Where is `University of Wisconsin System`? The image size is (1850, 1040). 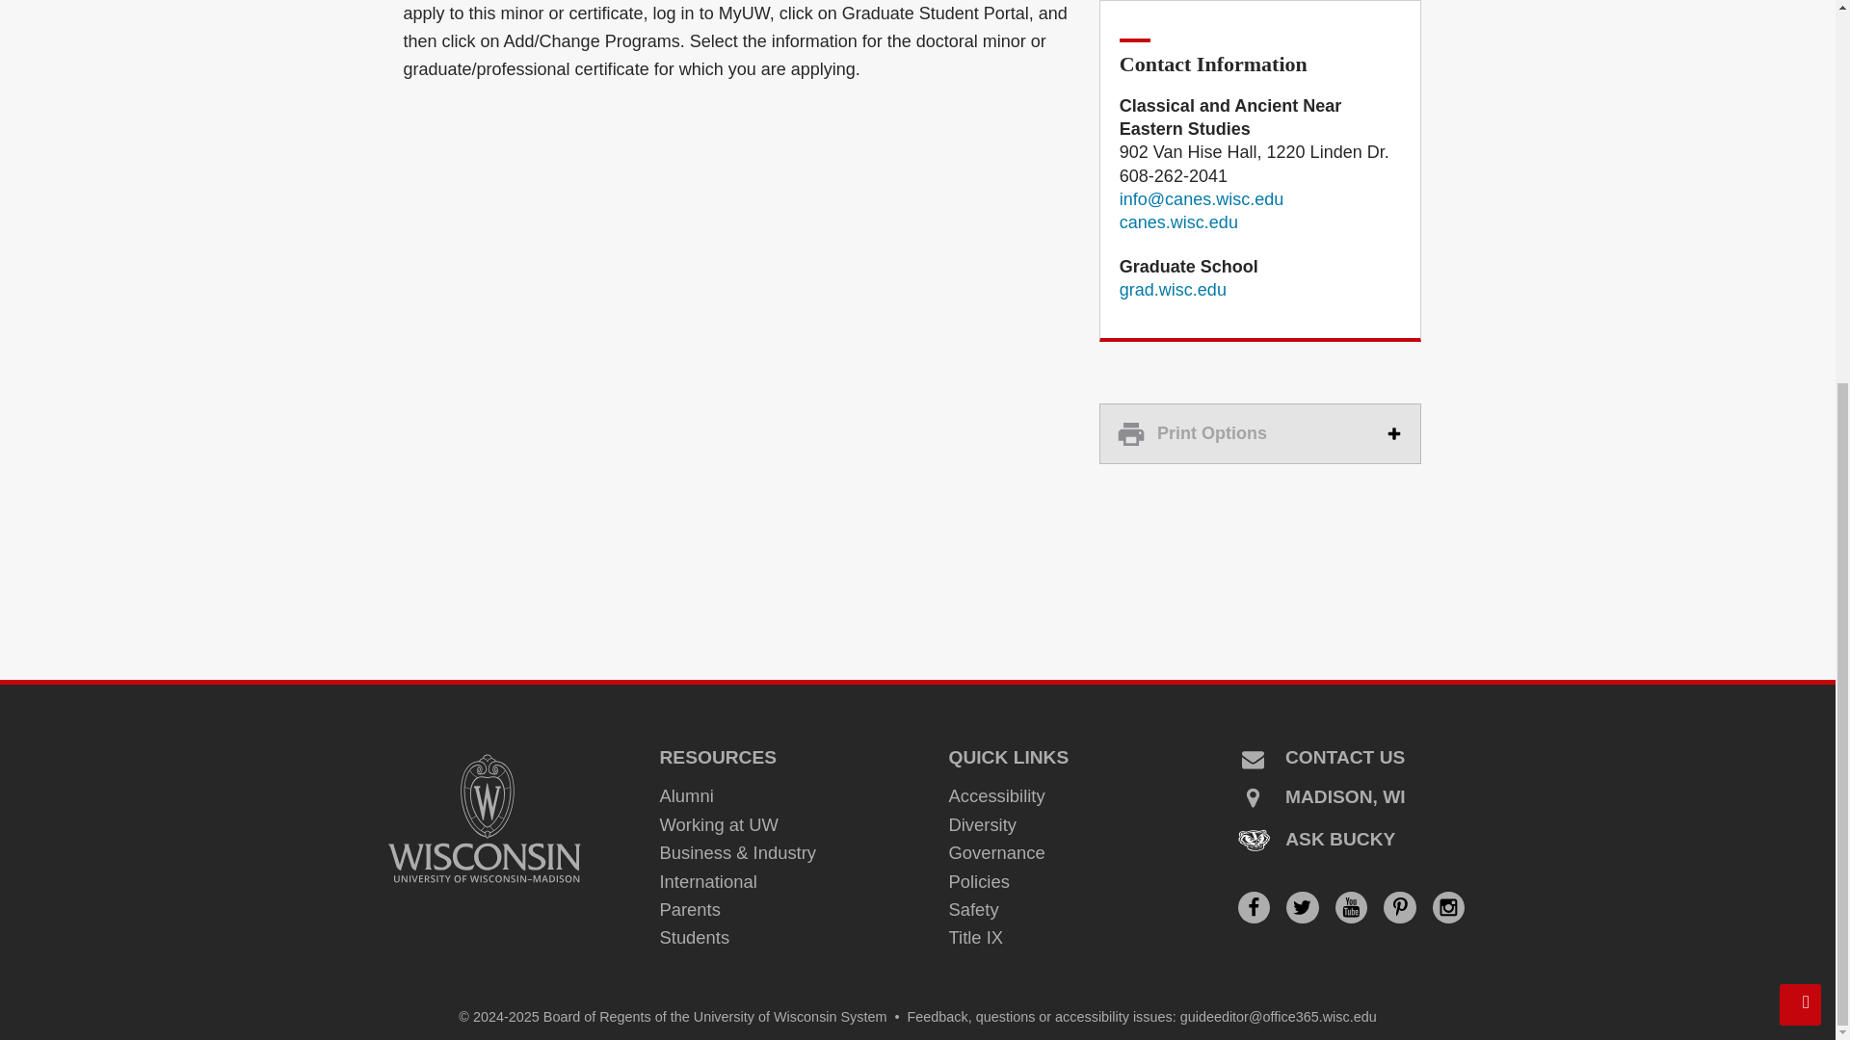 University of Wisconsin System is located at coordinates (790, 1016).